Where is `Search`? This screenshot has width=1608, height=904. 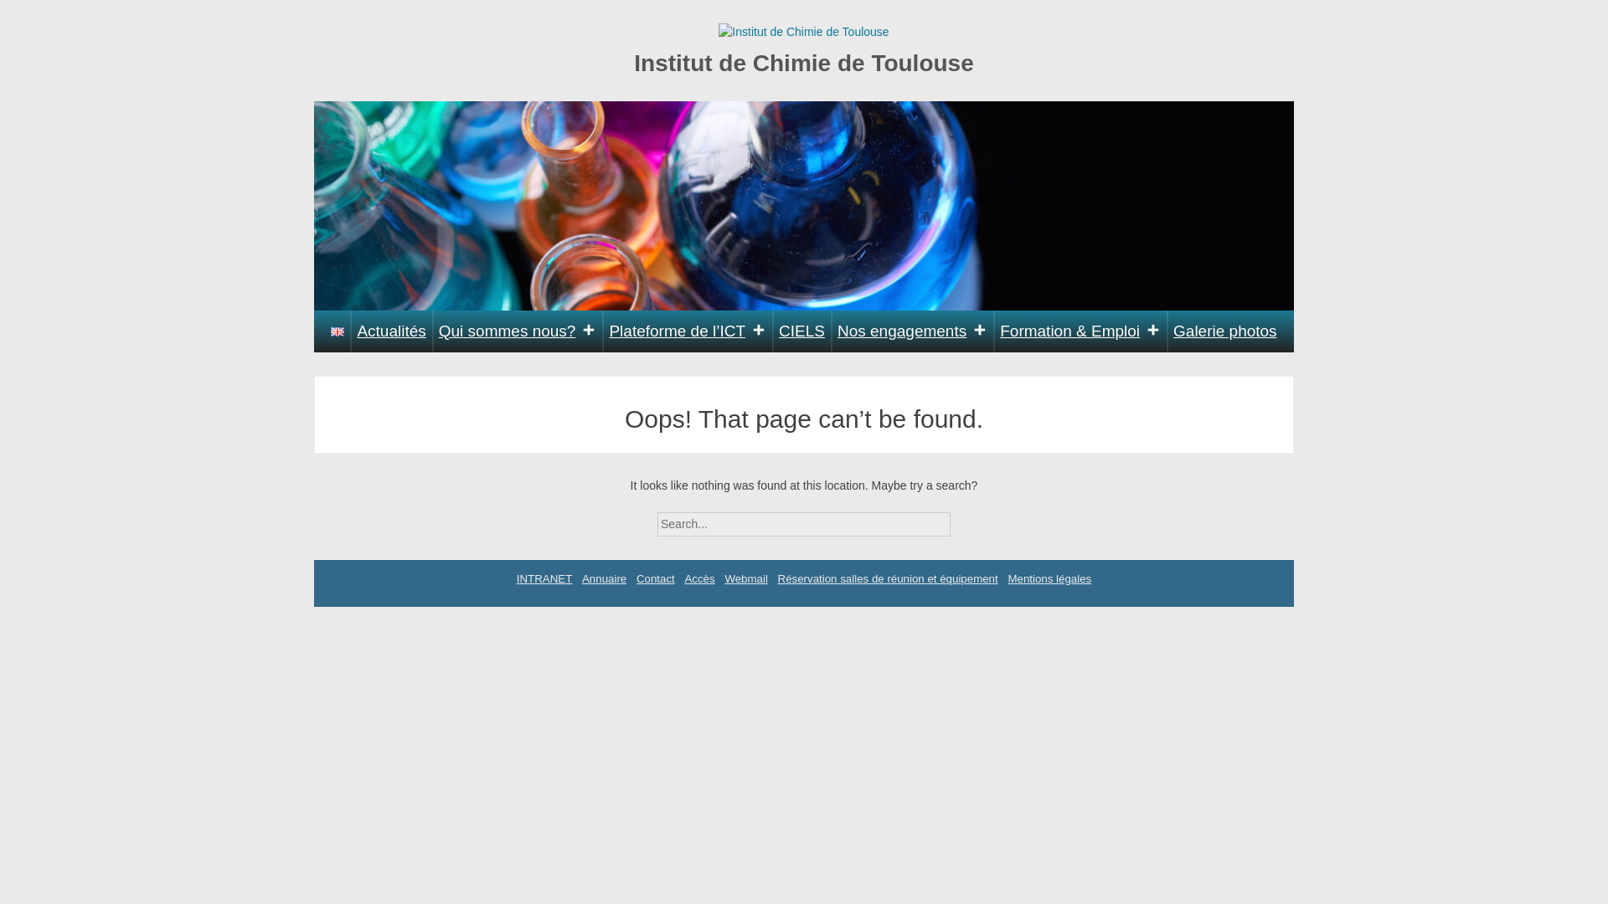
Search is located at coordinates (965, 519).